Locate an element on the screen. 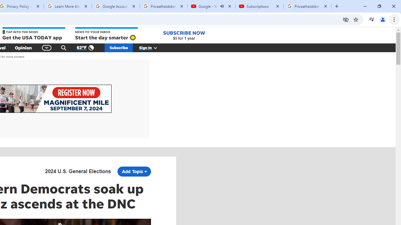 The height and width of the screenshot is (225, 401). Third-party cookies blocked is located at coordinates (346, 19).